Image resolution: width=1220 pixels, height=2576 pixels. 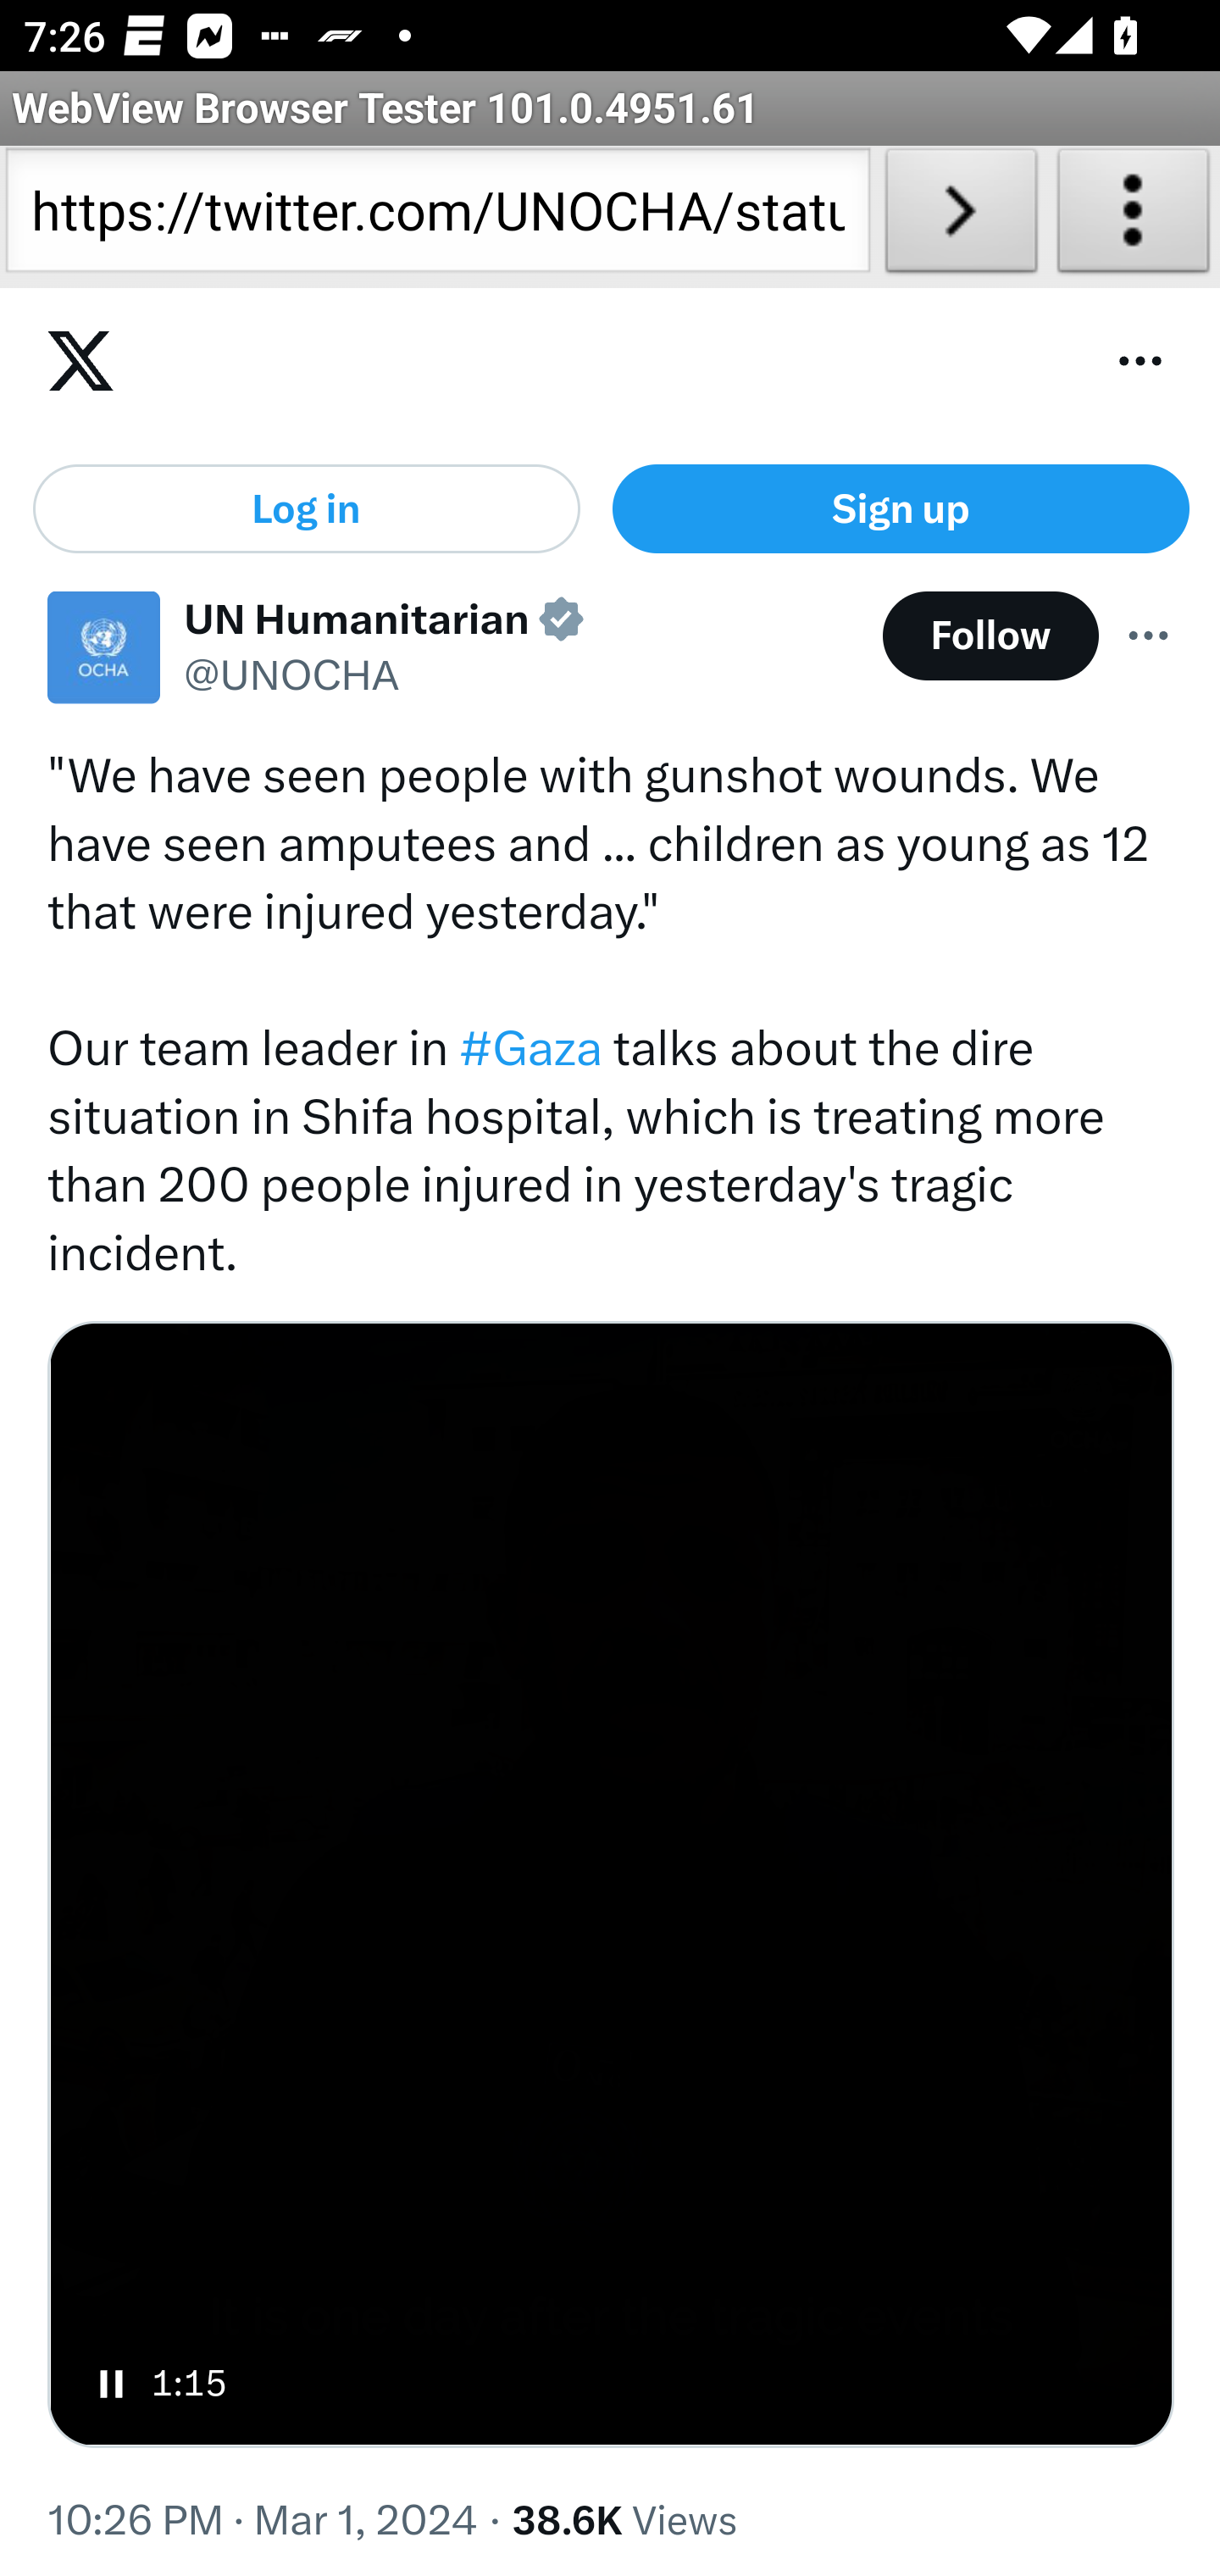 I want to click on Load URL, so click(x=961, y=217).